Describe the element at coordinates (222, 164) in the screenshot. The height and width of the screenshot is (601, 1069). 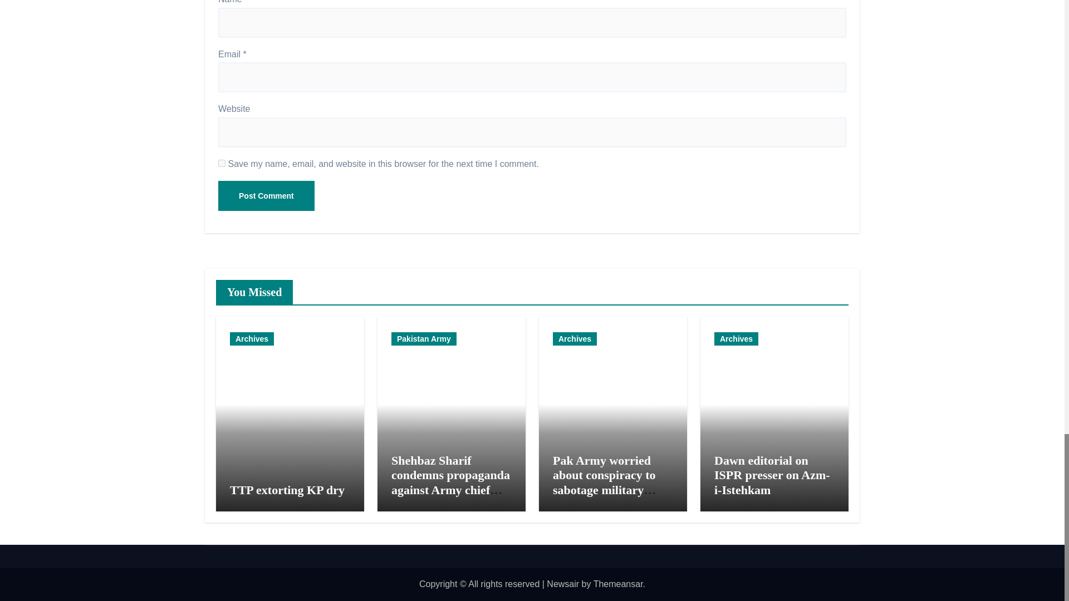
I see `yes` at that location.